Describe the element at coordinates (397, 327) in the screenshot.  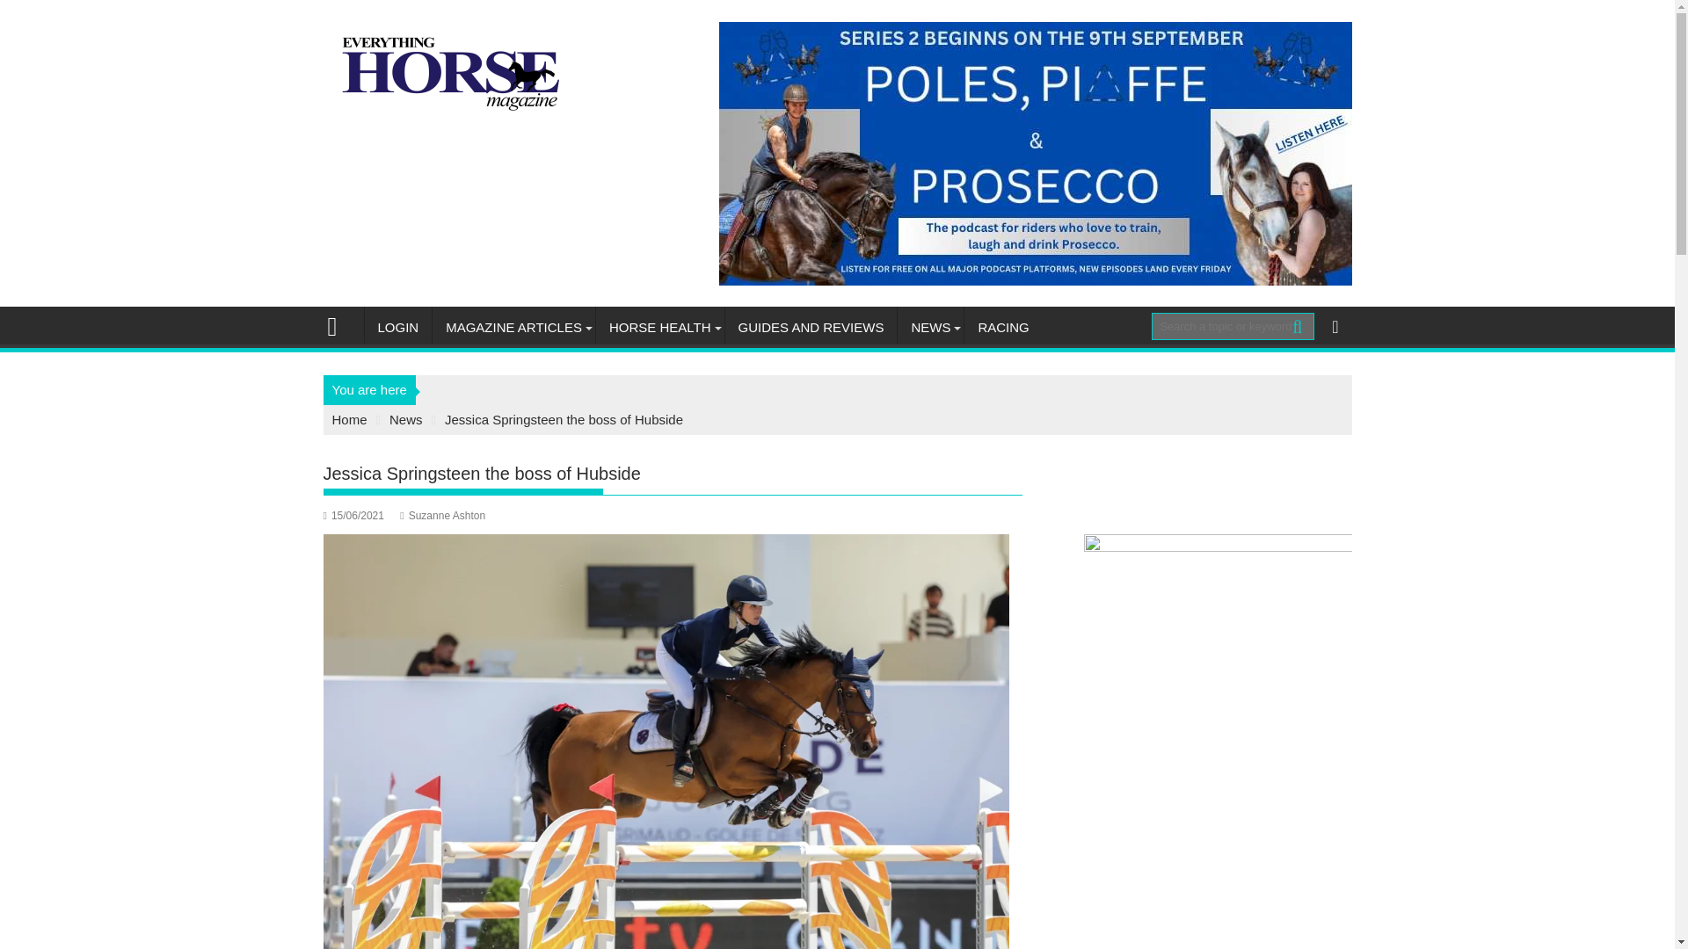
I see `LOGIN` at that location.